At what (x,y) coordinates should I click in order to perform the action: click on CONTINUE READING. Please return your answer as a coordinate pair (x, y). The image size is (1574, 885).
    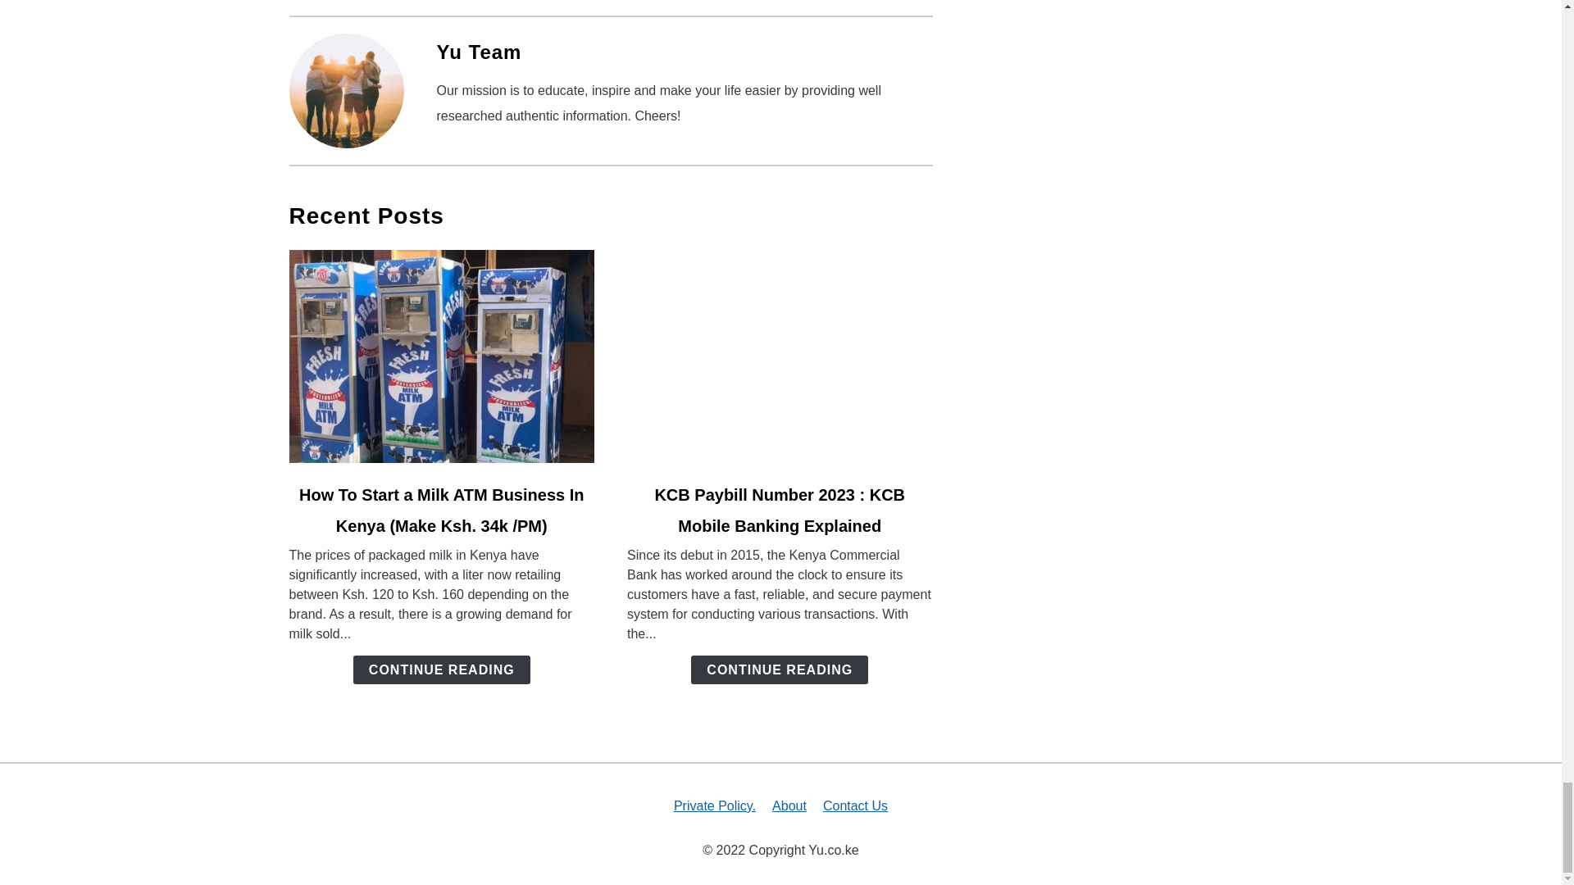
    Looking at the image, I should click on (441, 669).